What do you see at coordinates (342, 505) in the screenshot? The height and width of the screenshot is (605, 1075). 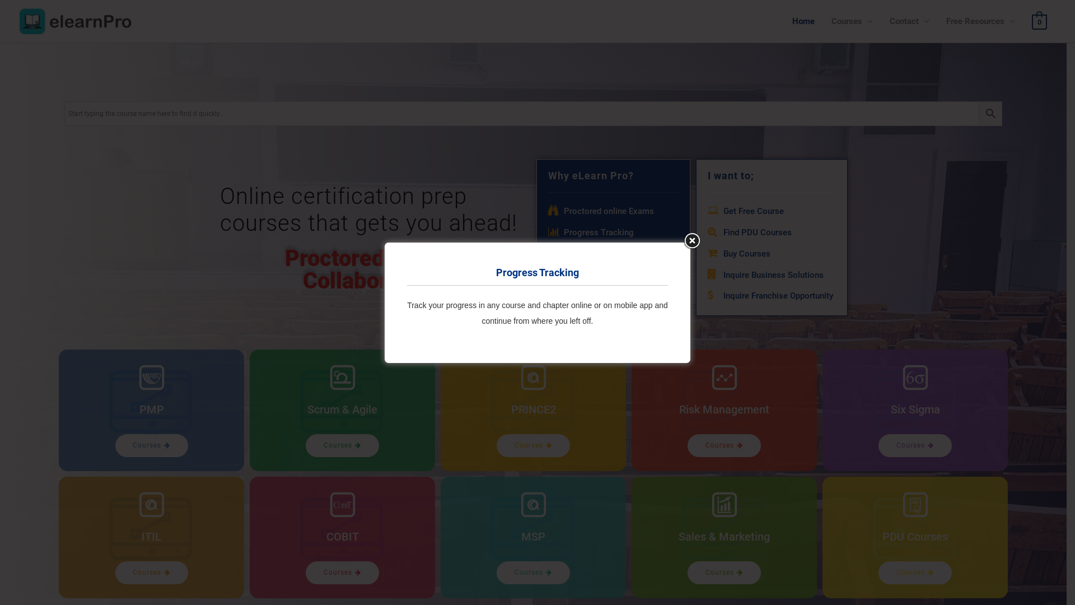 I see `Cobit-w` at bounding box center [342, 505].